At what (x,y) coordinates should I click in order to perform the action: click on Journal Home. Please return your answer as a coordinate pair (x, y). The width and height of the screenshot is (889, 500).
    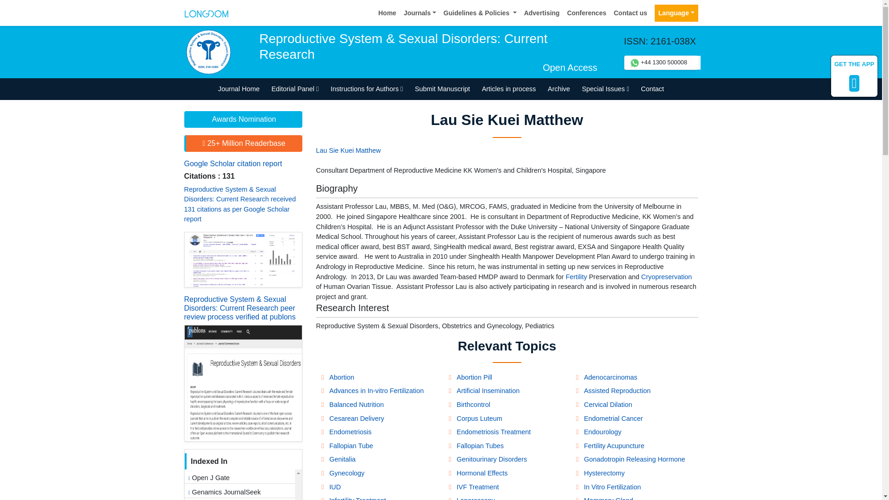
    Looking at the image, I should click on (238, 89).